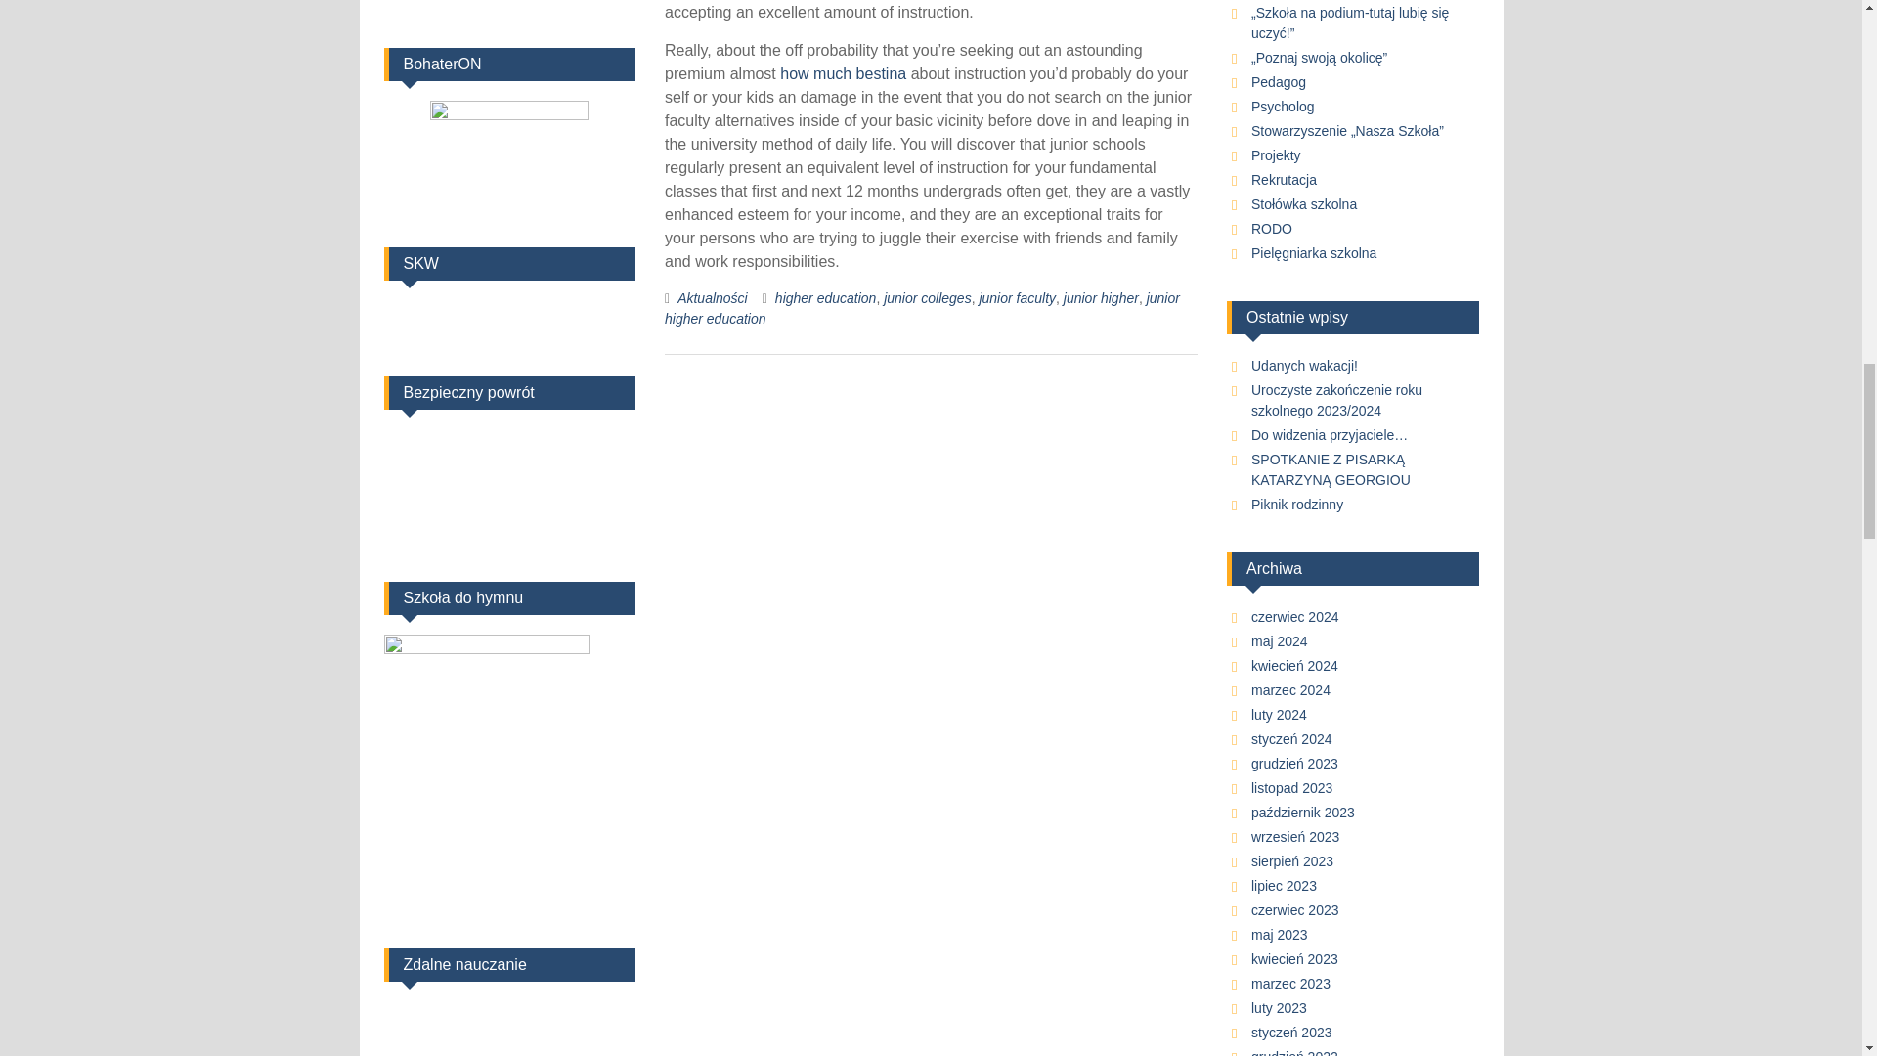 The height and width of the screenshot is (1056, 1877). Describe the element at coordinates (1101, 298) in the screenshot. I see `junior higher` at that location.